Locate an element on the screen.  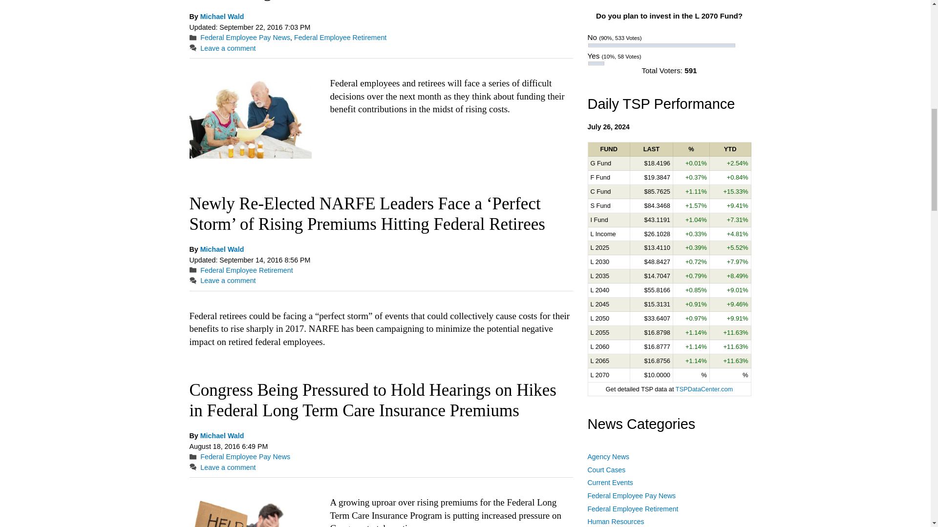
Michael Wald is located at coordinates (222, 249).